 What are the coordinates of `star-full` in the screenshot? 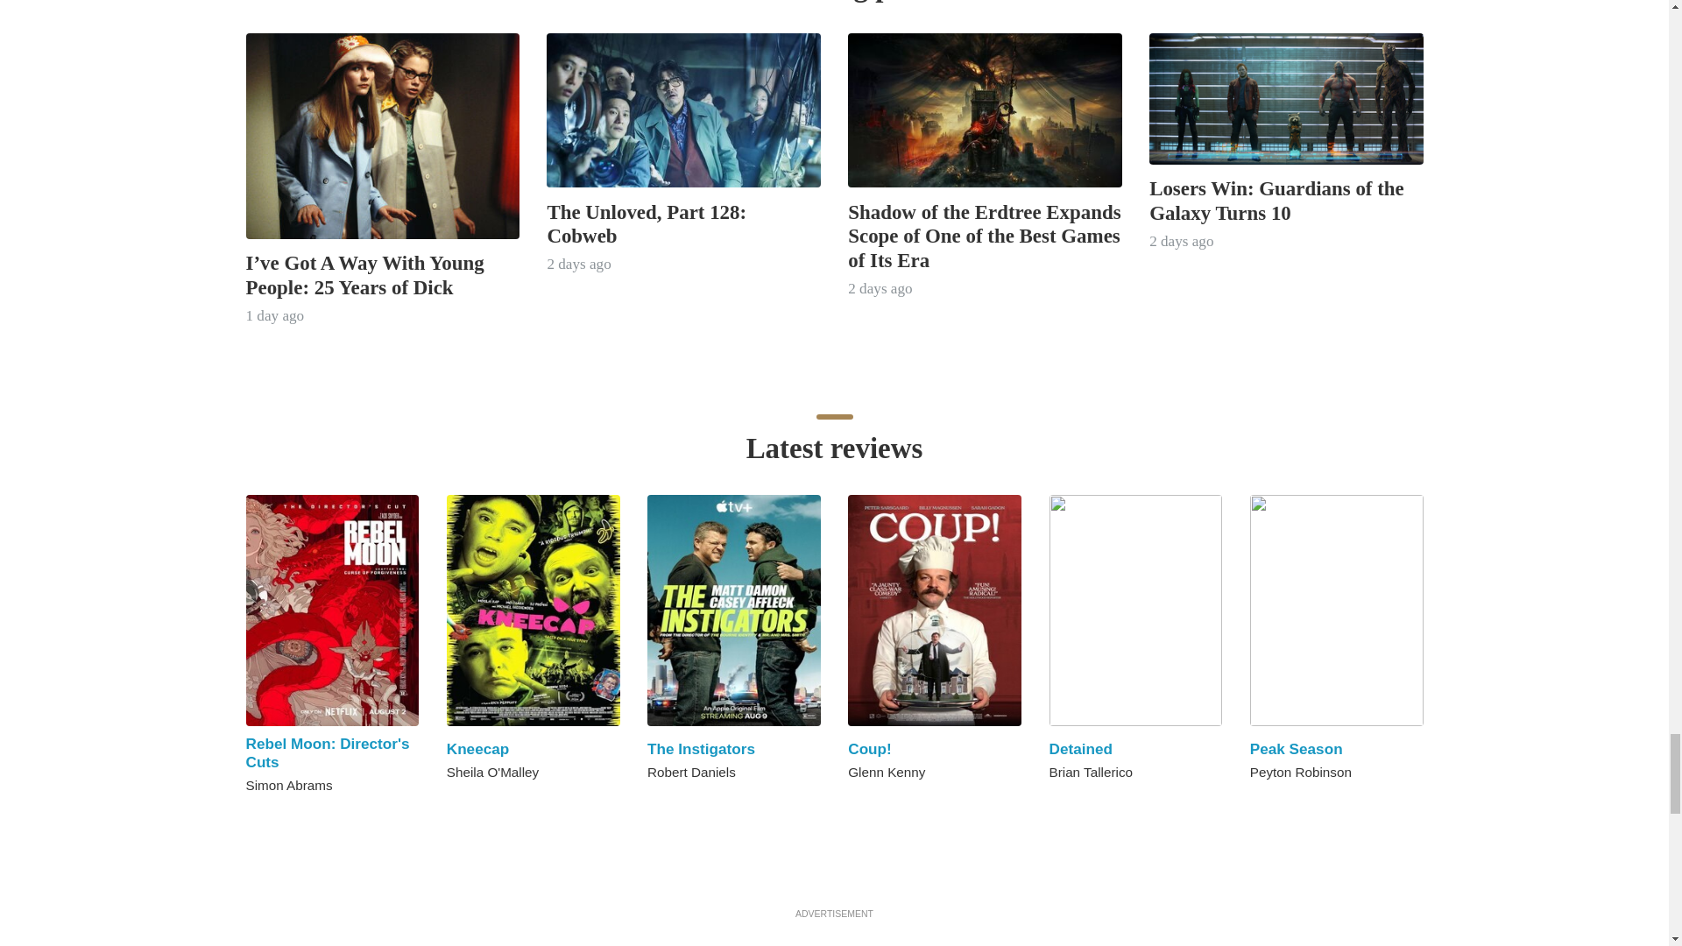 It's located at (252, 816).